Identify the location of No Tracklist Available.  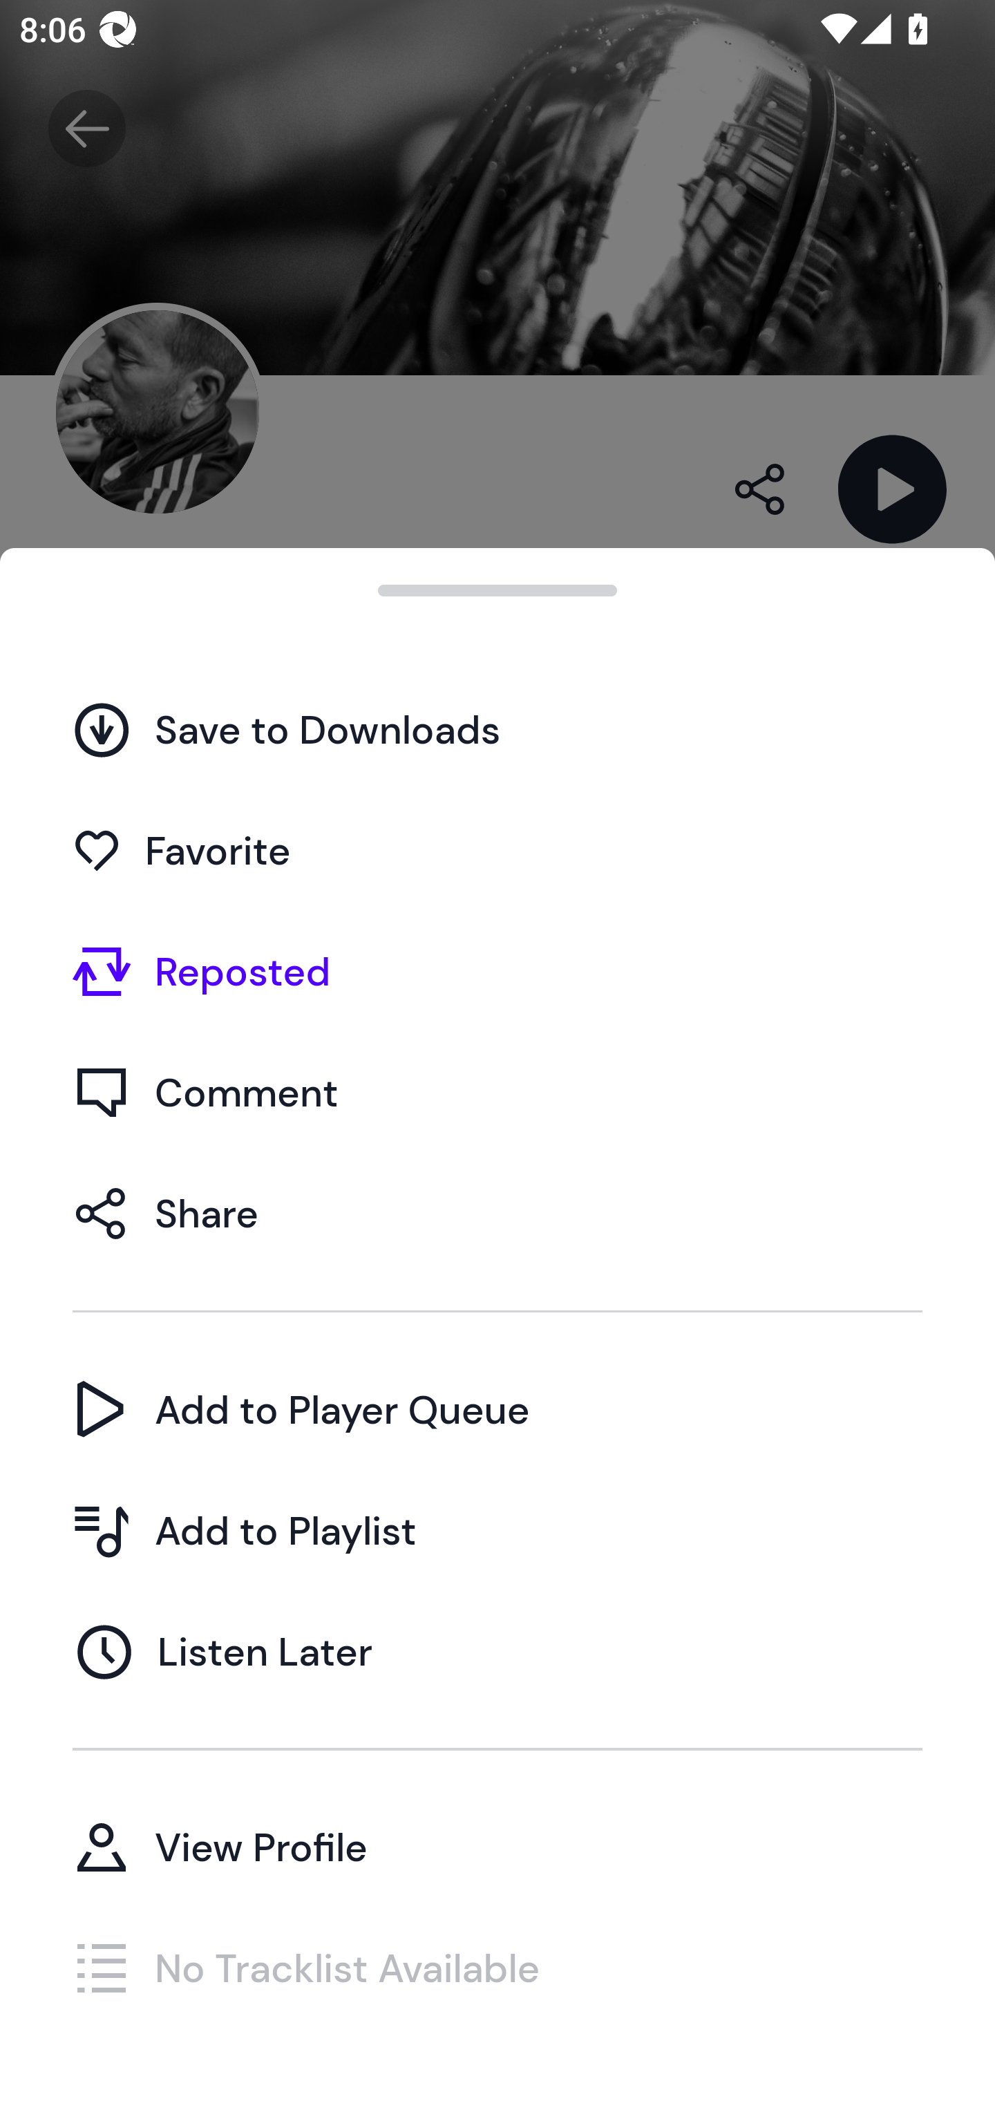
(497, 1967).